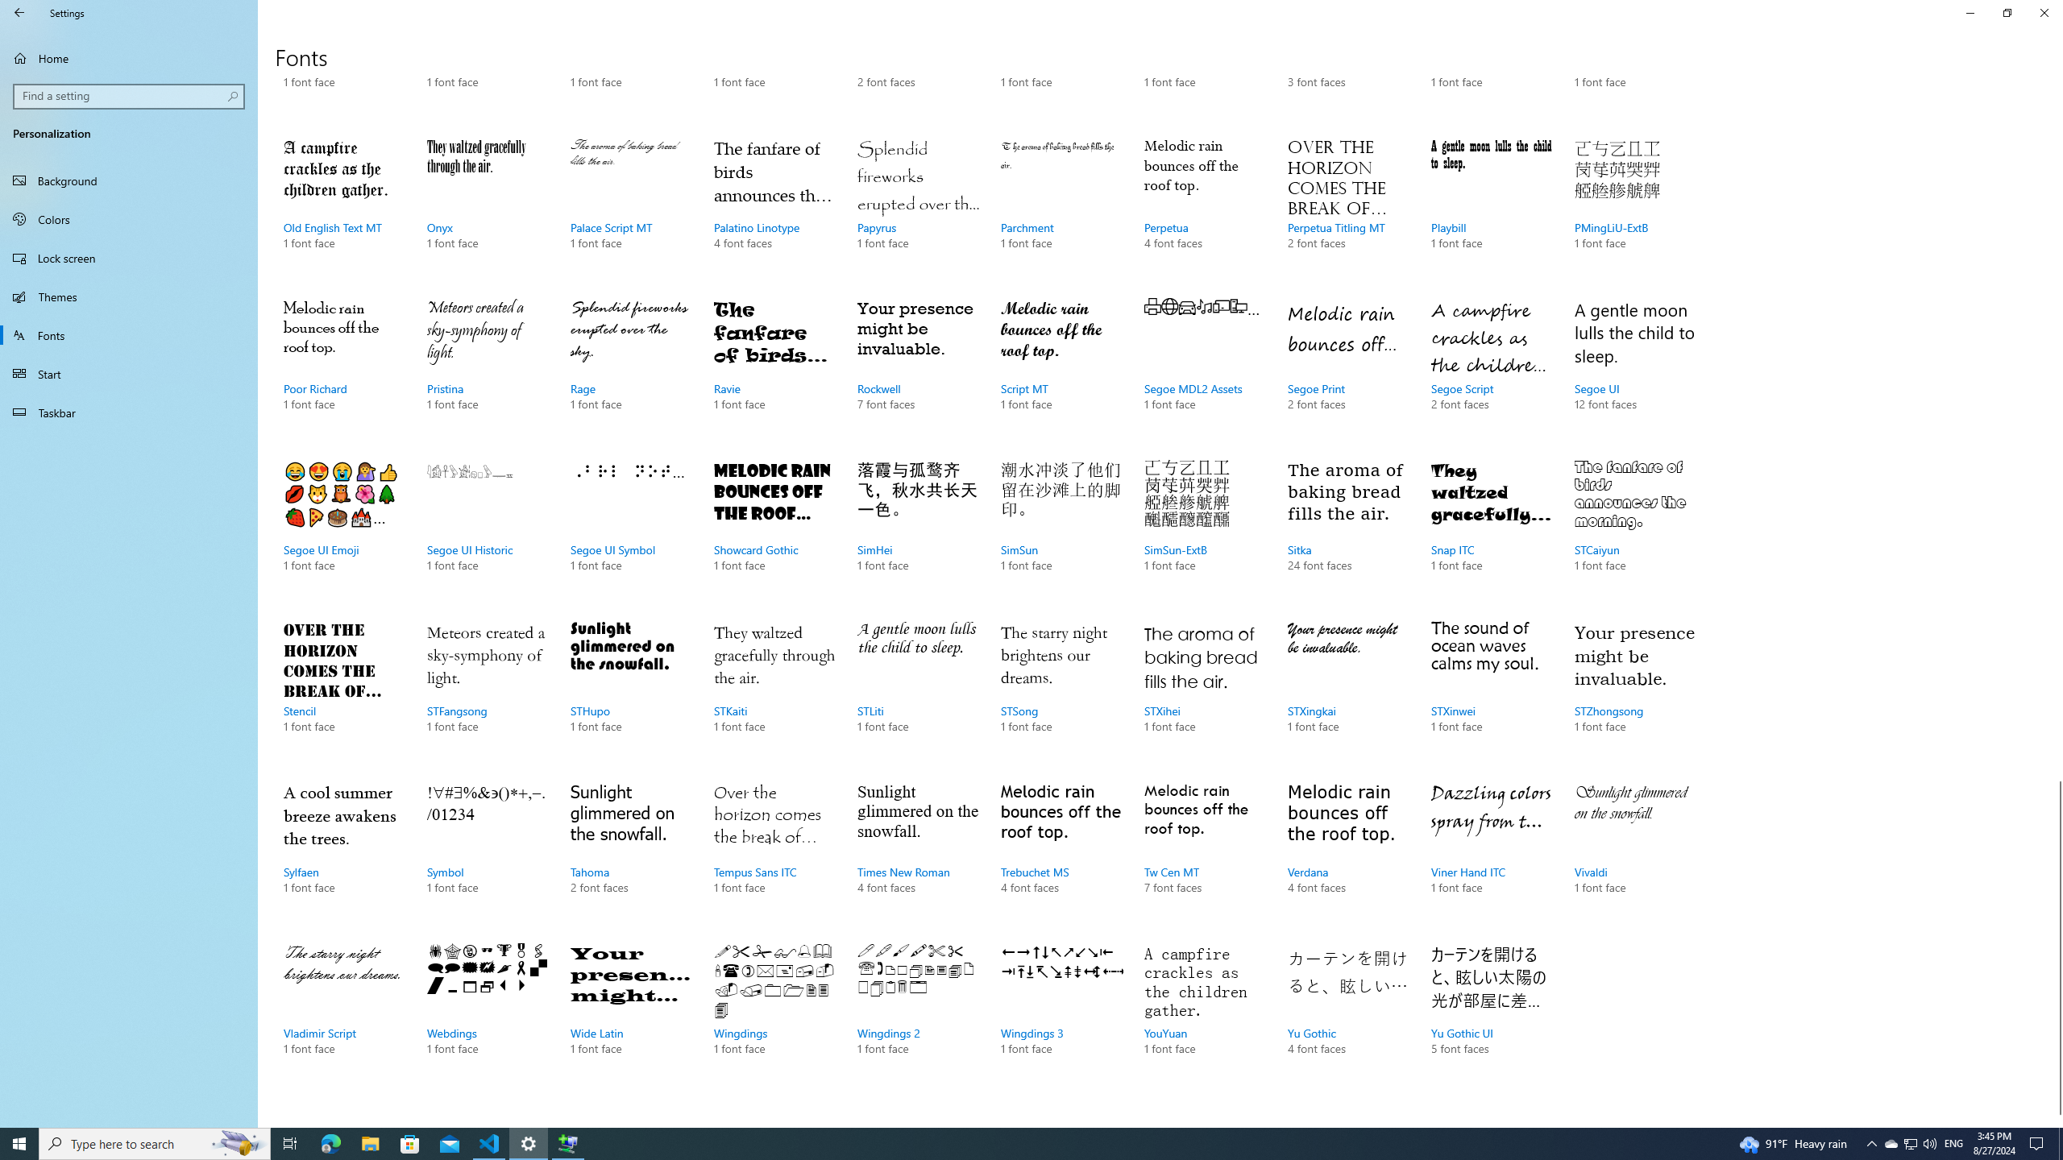  I want to click on Segoe UI Symbol, 1 font face, so click(129, 219).